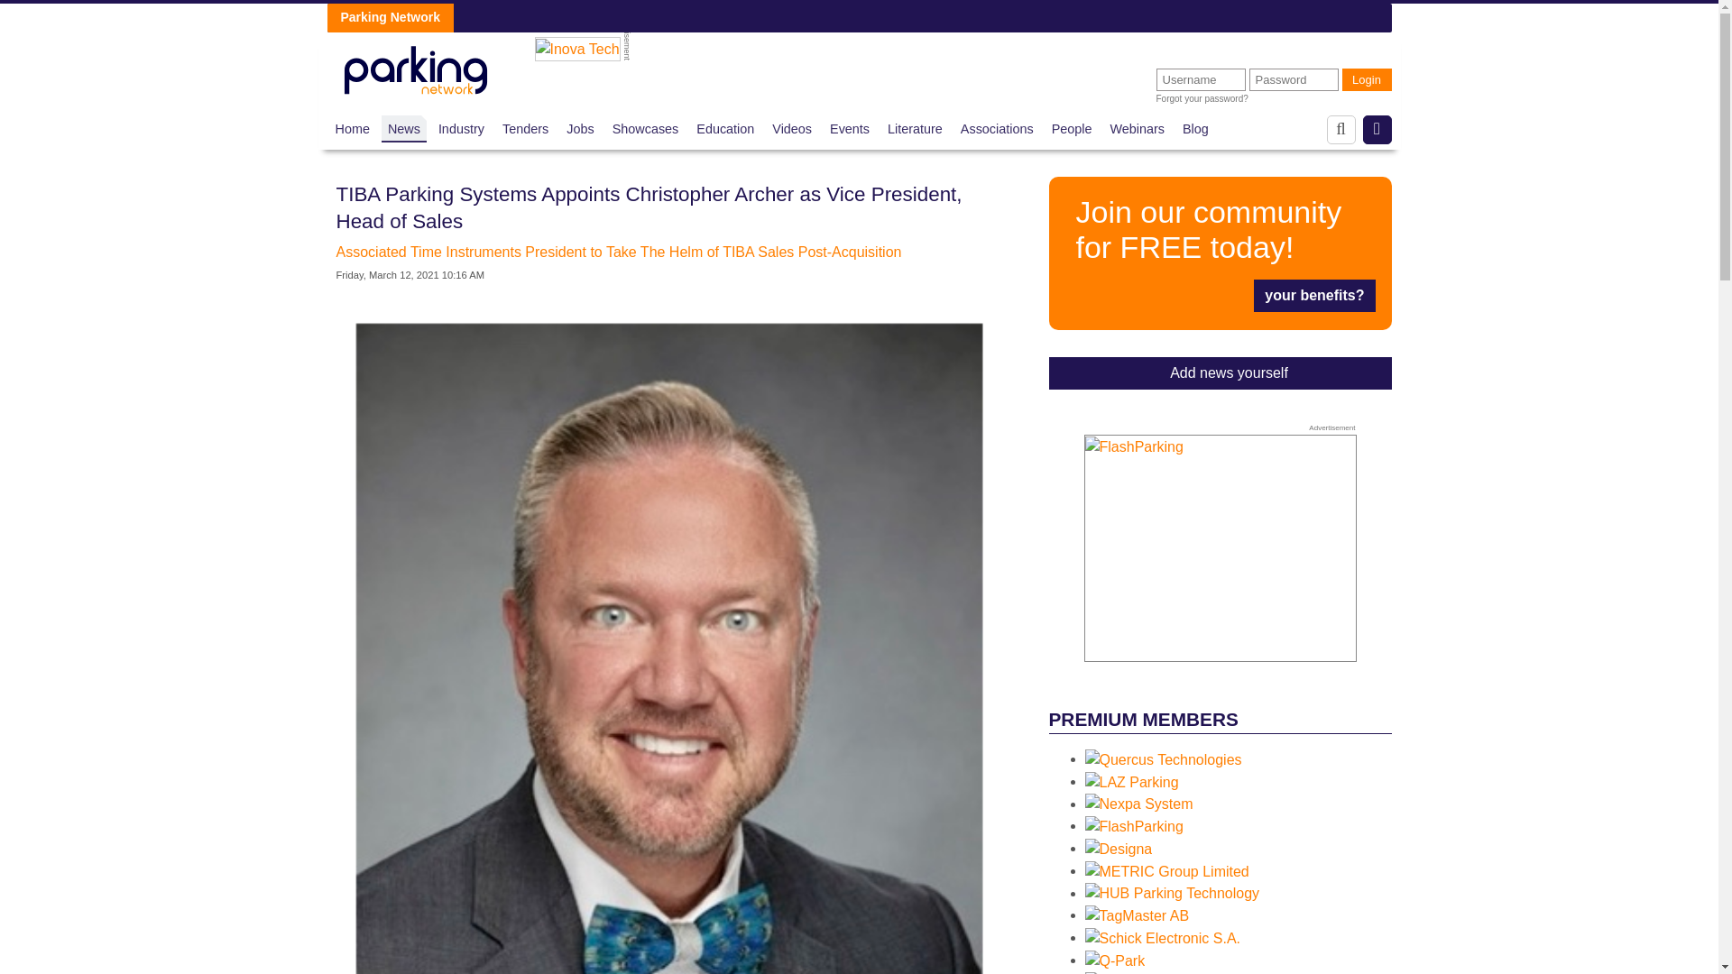 This screenshot has height=974, width=1732. Describe the element at coordinates (646, 128) in the screenshot. I see `Showcases` at that location.